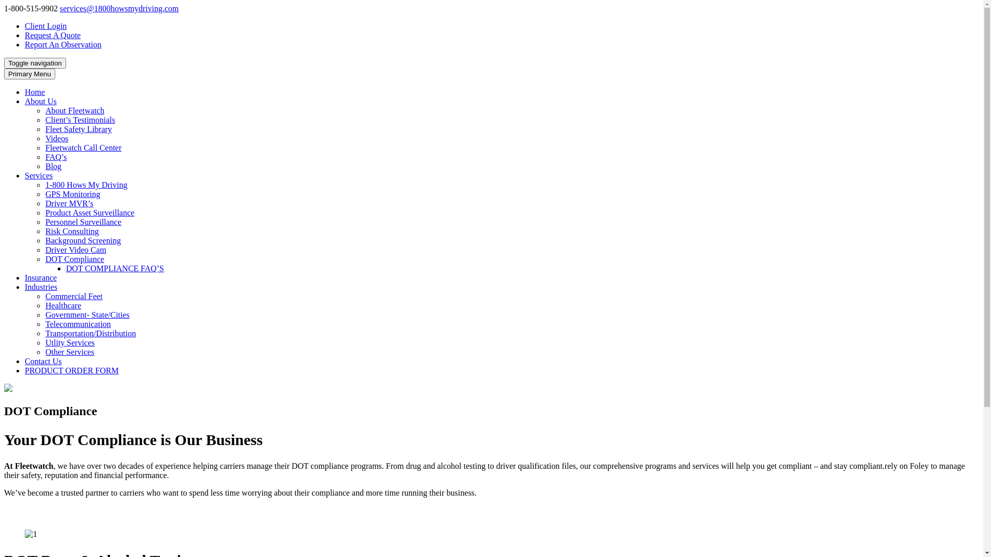  What do you see at coordinates (72, 370) in the screenshot?
I see `PRODUCT ORDER FORM` at bounding box center [72, 370].